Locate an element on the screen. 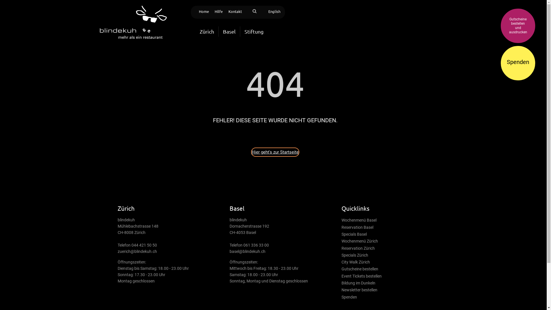 The width and height of the screenshot is (551, 310). Hier geht's zur Startseite is located at coordinates (275, 152).